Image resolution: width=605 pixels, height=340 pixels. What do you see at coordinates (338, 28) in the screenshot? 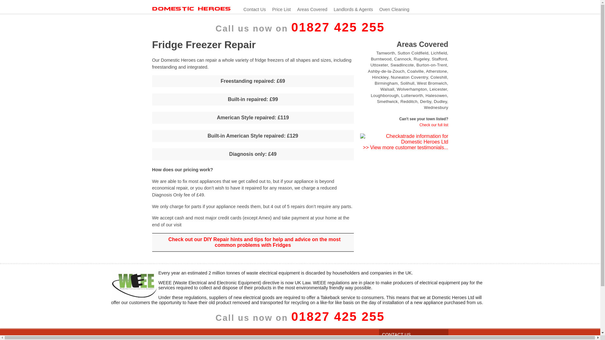
I see `01827 425 255` at bounding box center [338, 28].